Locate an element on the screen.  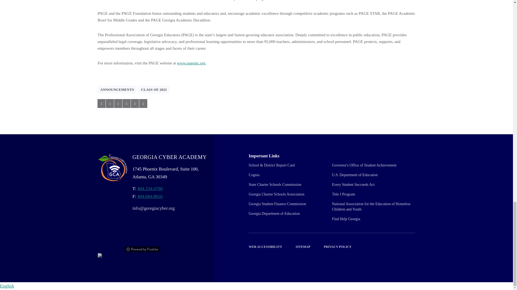
Share to LinkedIn is located at coordinates (118, 103).